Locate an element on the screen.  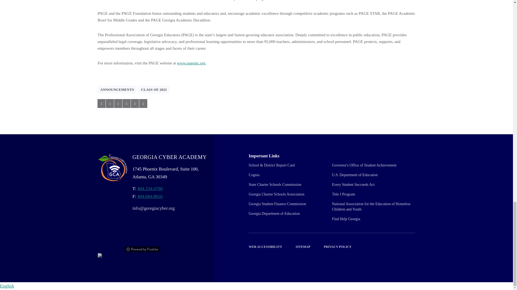
Share to LinkedIn is located at coordinates (118, 103).